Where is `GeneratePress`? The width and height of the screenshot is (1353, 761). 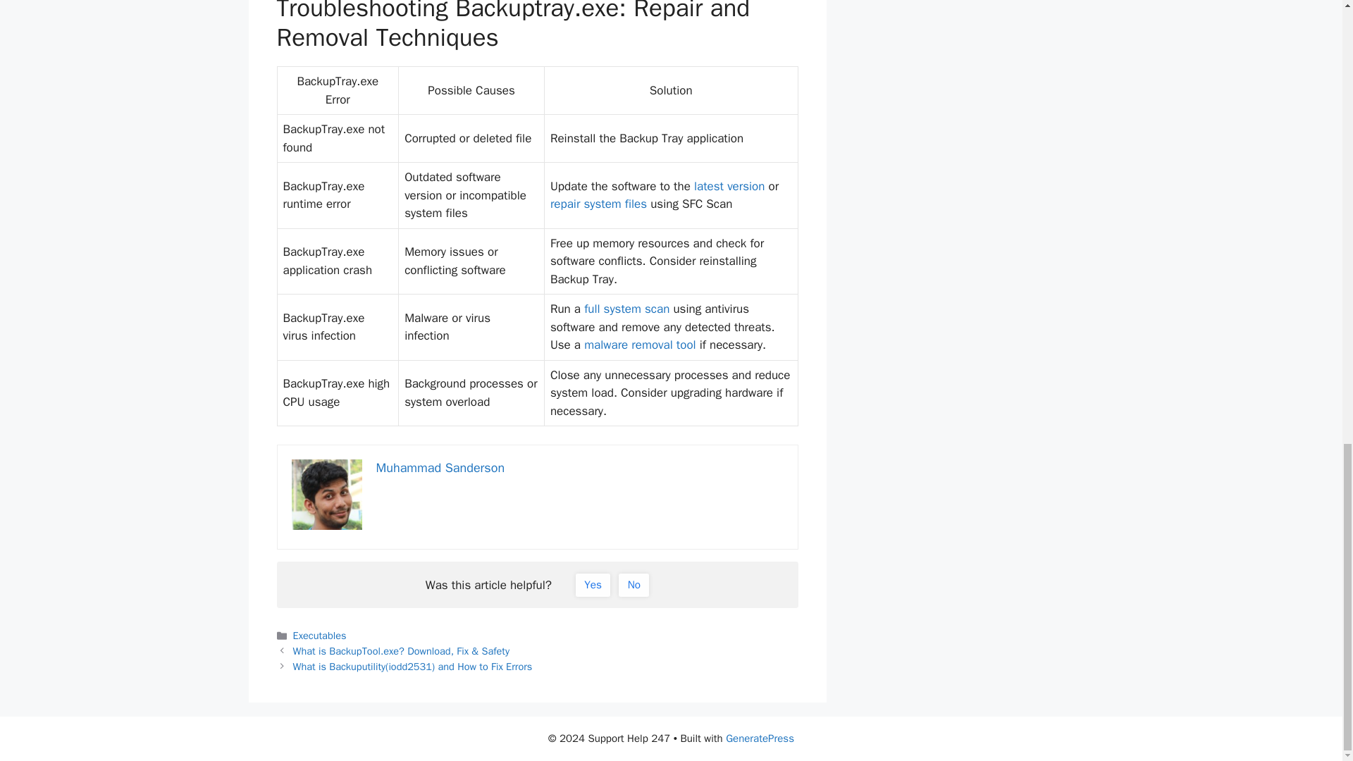 GeneratePress is located at coordinates (760, 738).